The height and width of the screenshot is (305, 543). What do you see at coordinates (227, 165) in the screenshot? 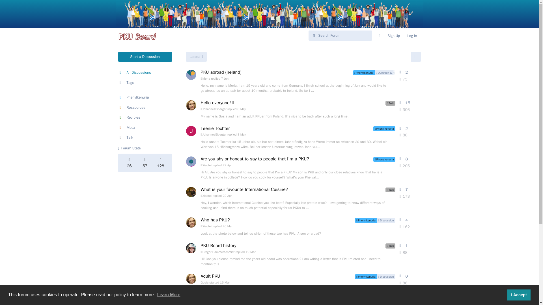
I see `Monday, April 22, 2024 11:47 AM` at bounding box center [227, 165].